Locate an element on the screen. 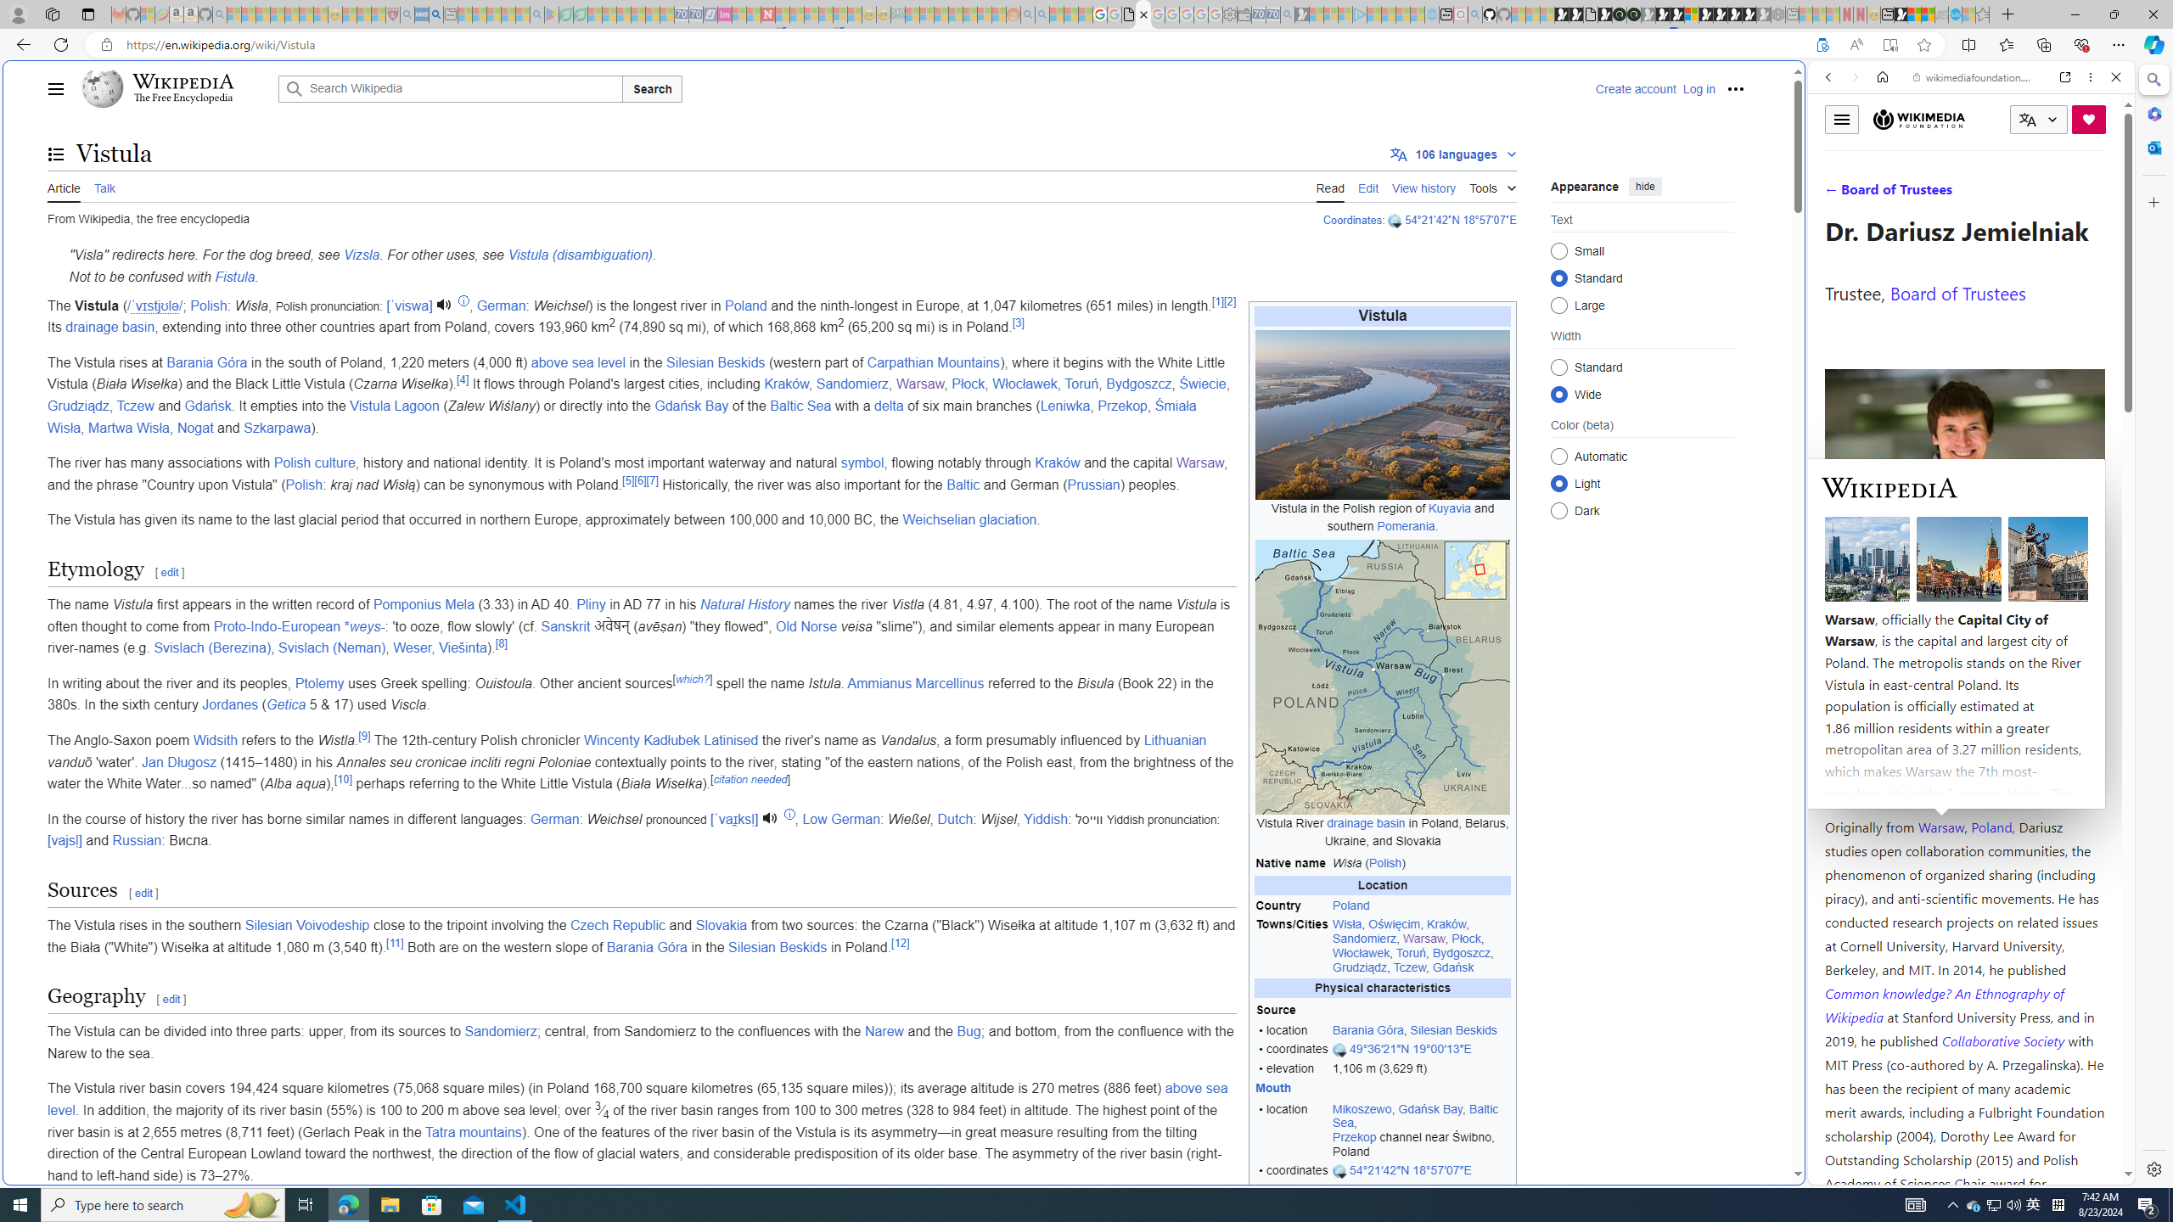  [11] is located at coordinates (396, 942).